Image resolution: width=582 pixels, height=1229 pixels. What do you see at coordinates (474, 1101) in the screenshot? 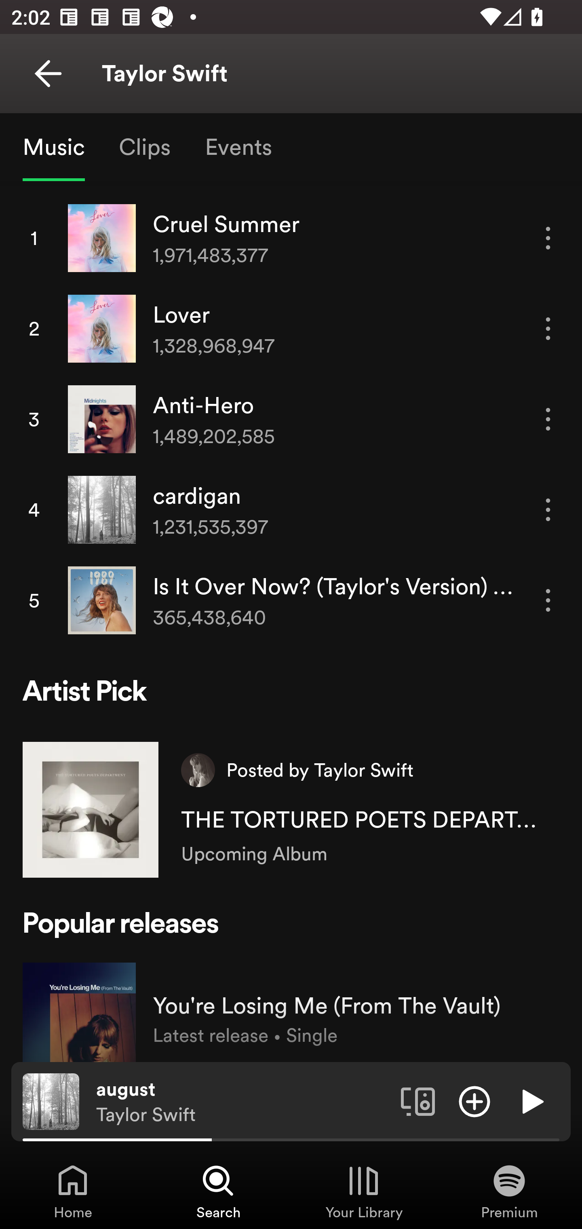
I see `Add item` at bounding box center [474, 1101].